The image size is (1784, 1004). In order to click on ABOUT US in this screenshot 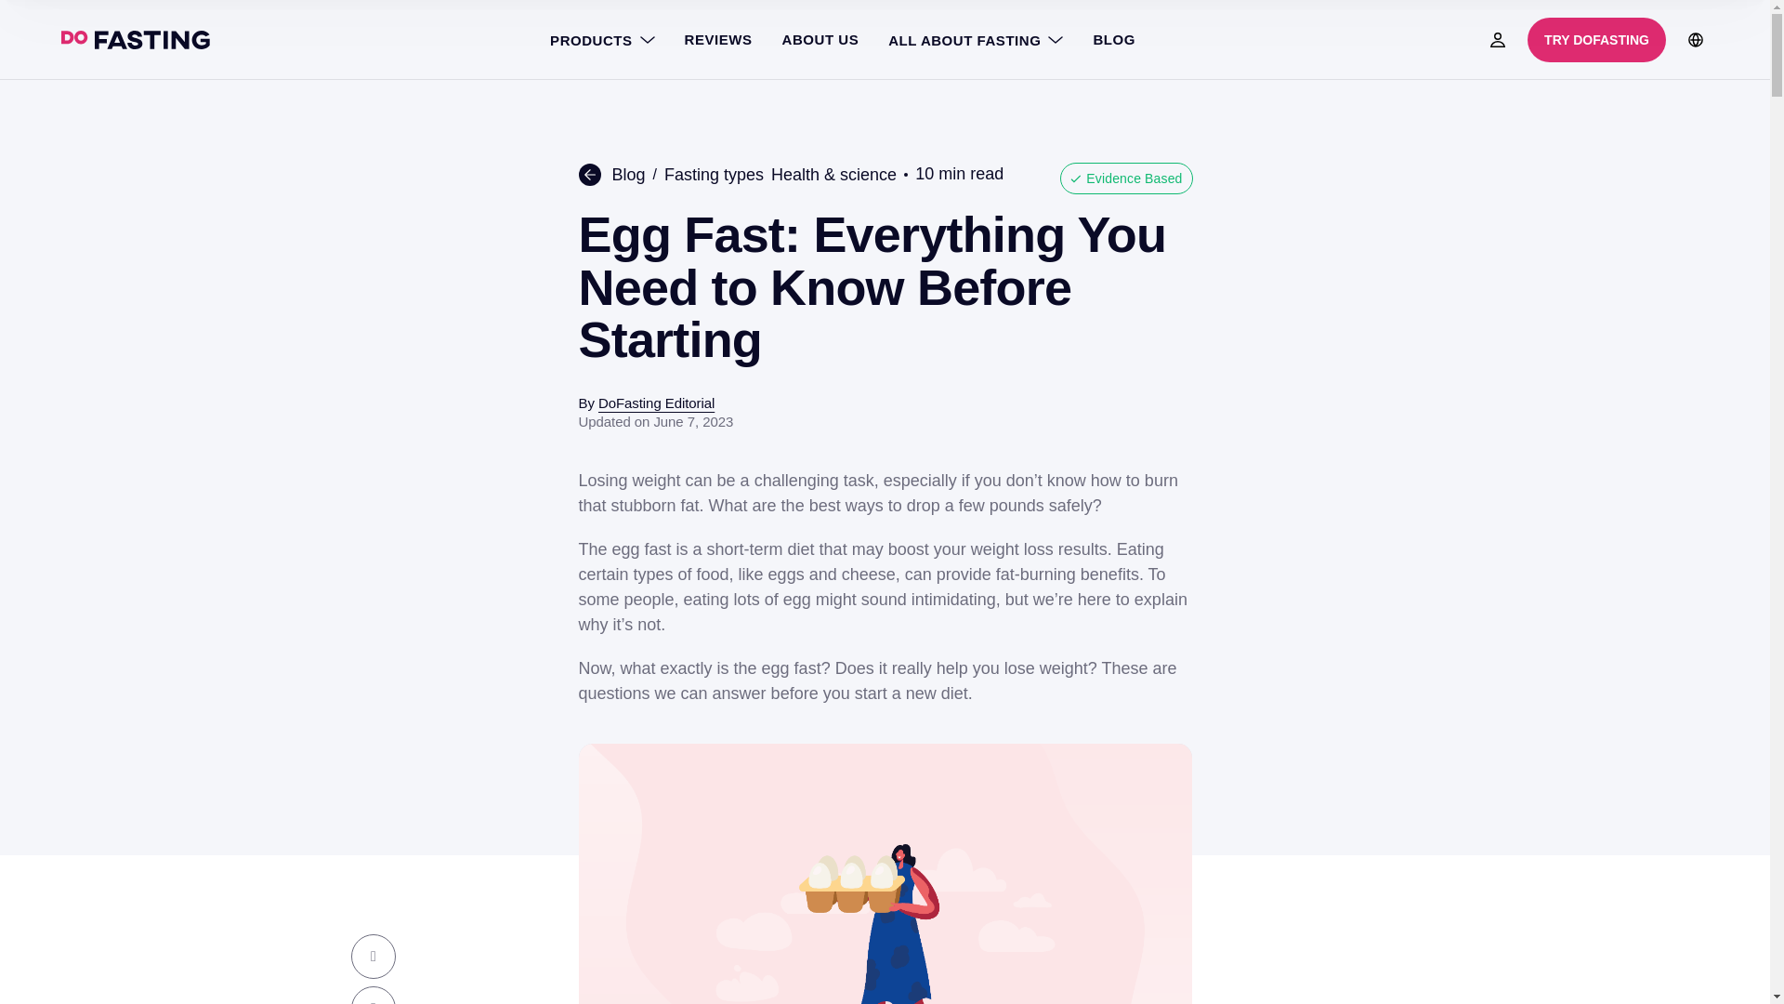, I will do `click(820, 39)`.